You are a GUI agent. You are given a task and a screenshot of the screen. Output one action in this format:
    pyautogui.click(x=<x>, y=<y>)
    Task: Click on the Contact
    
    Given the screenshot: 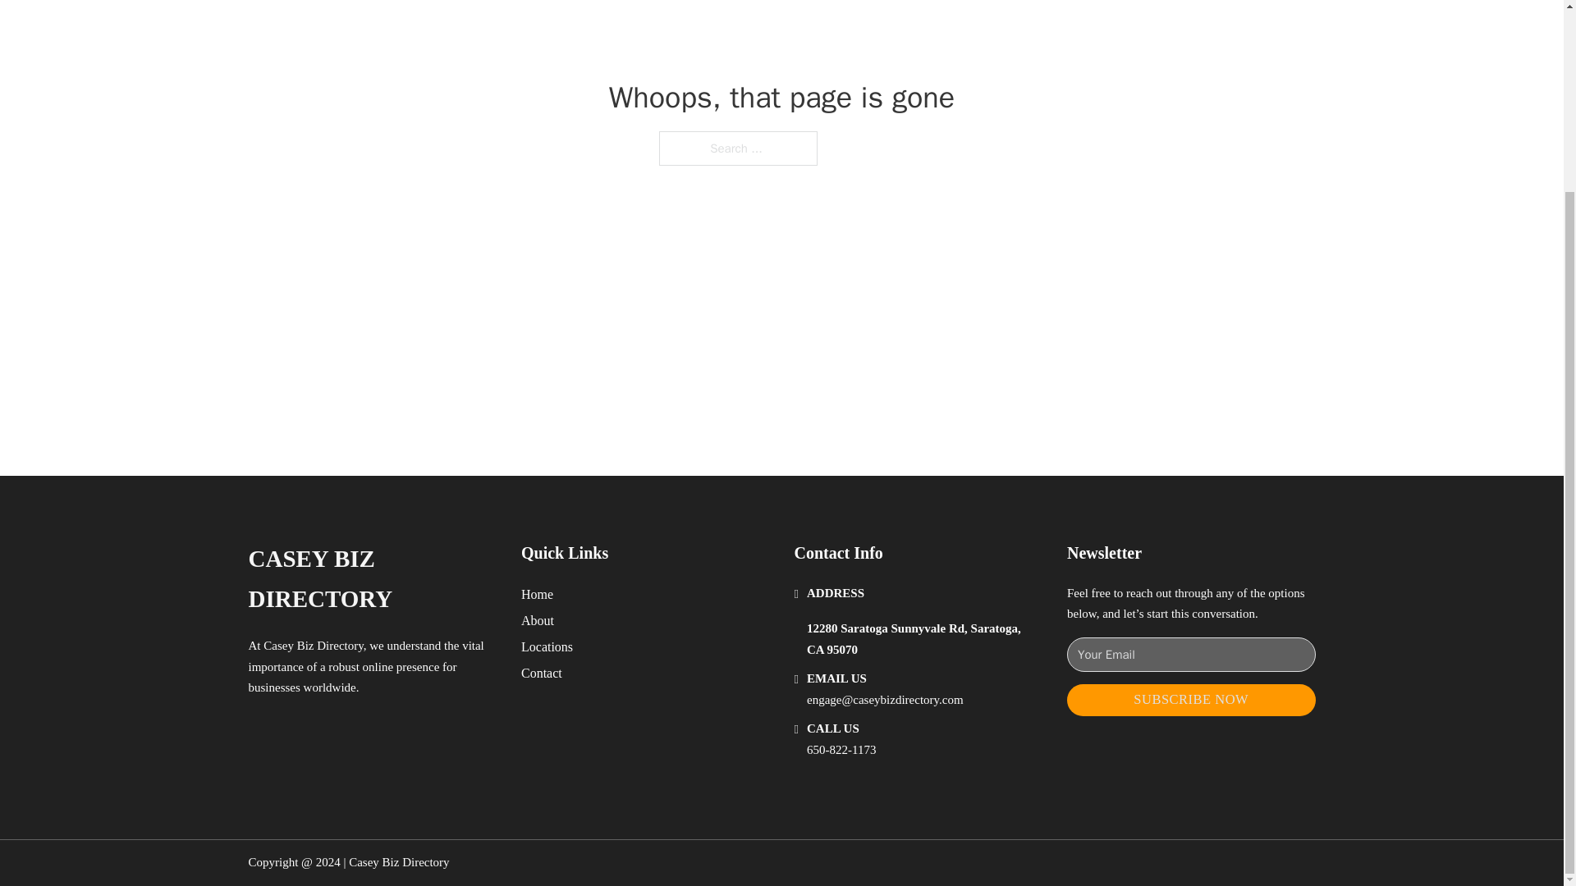 What is the action you would take?
    pyautogui.click(x=542, y=673)
    